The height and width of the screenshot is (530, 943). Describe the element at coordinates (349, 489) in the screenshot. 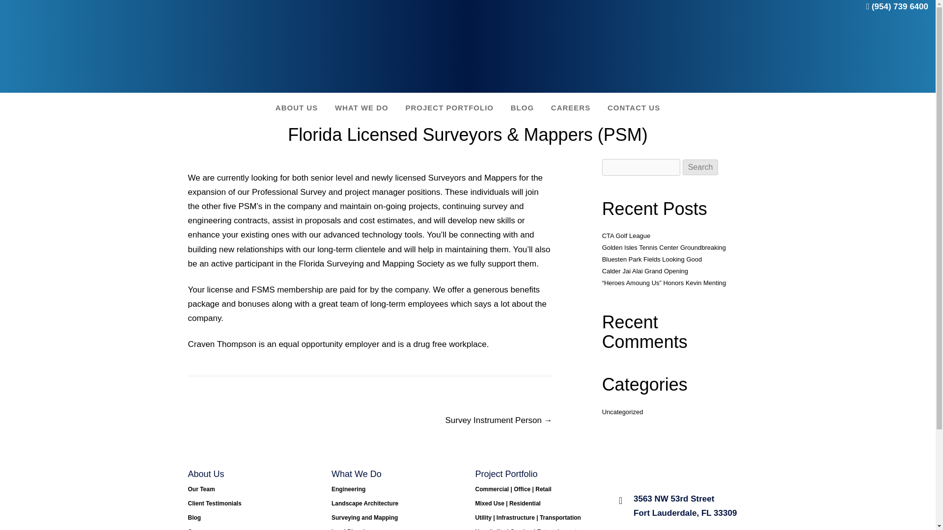

I see `Engineering` at that location.